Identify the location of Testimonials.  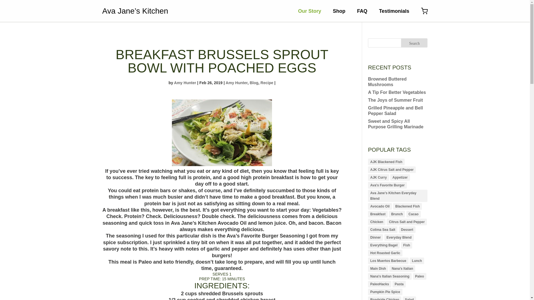
(394, 11).